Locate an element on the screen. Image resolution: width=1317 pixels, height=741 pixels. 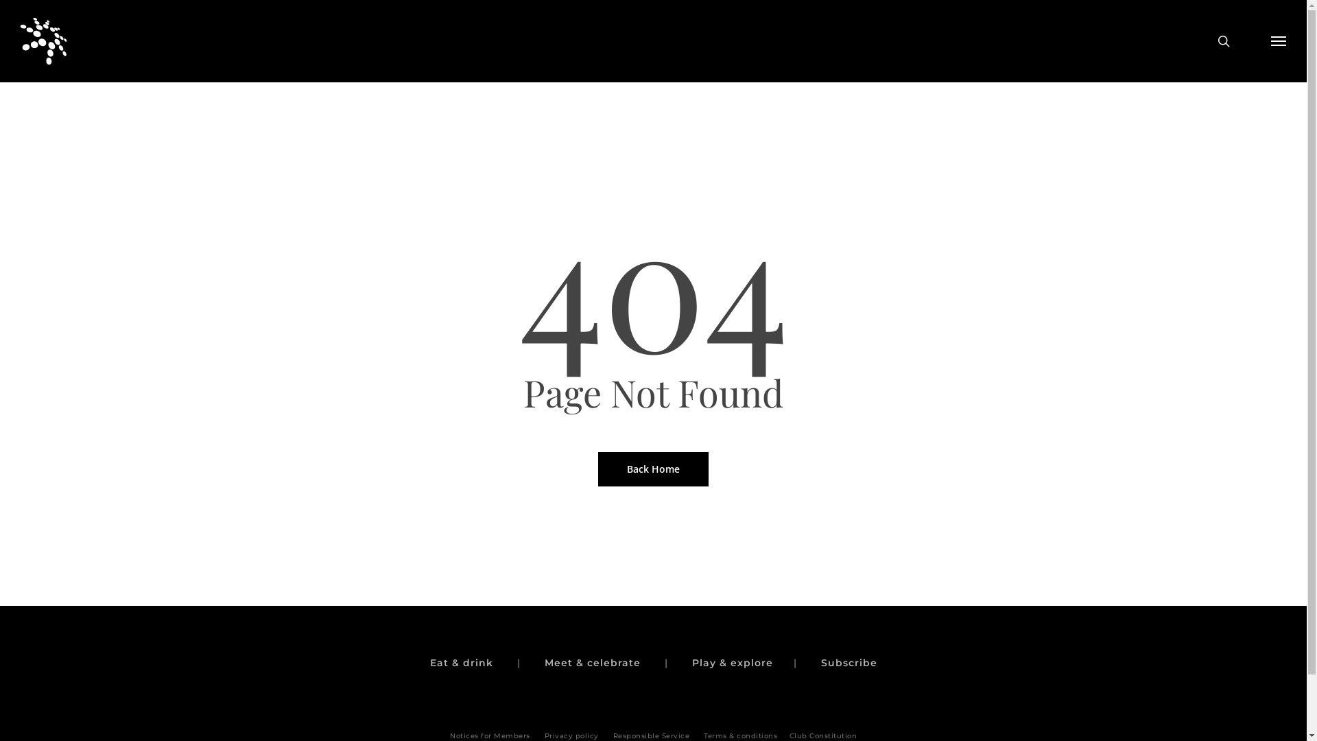
Back Home is located at coordinates (653, 469).